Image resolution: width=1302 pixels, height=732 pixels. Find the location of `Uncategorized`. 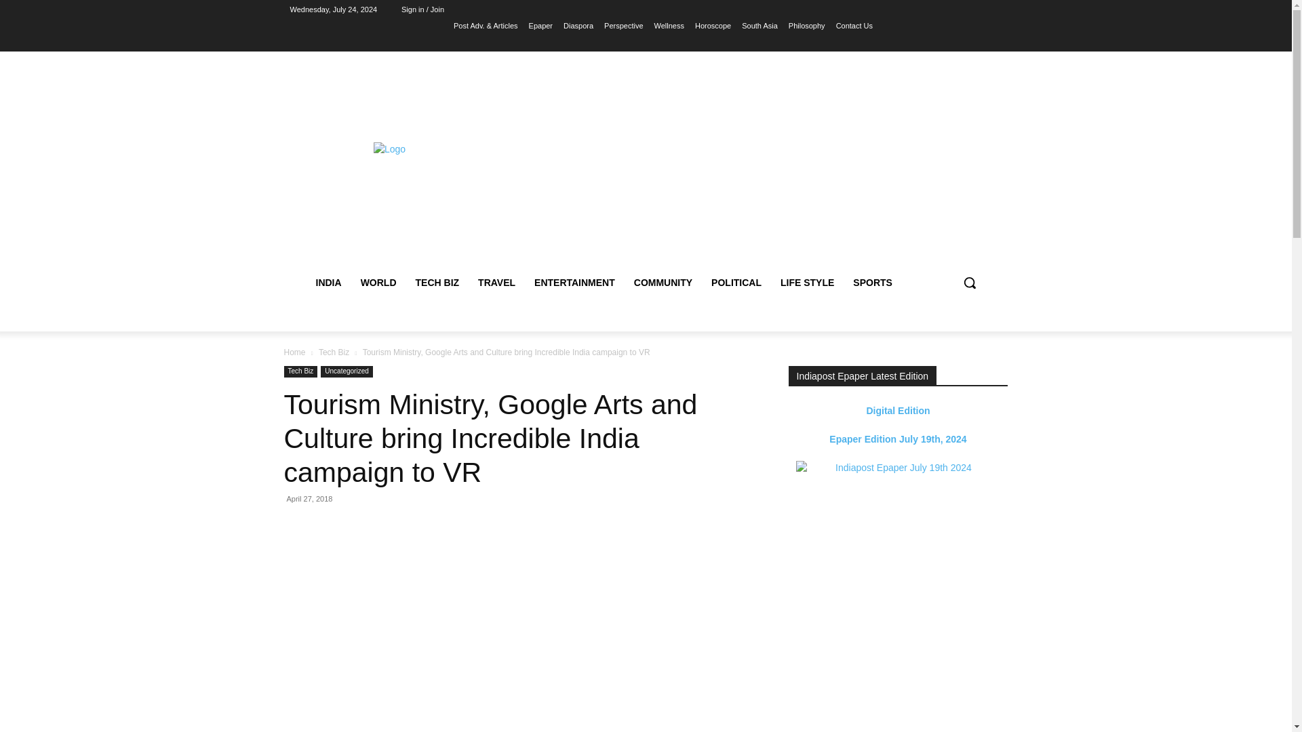

Uncategorized is located at coordinates (346, 371).